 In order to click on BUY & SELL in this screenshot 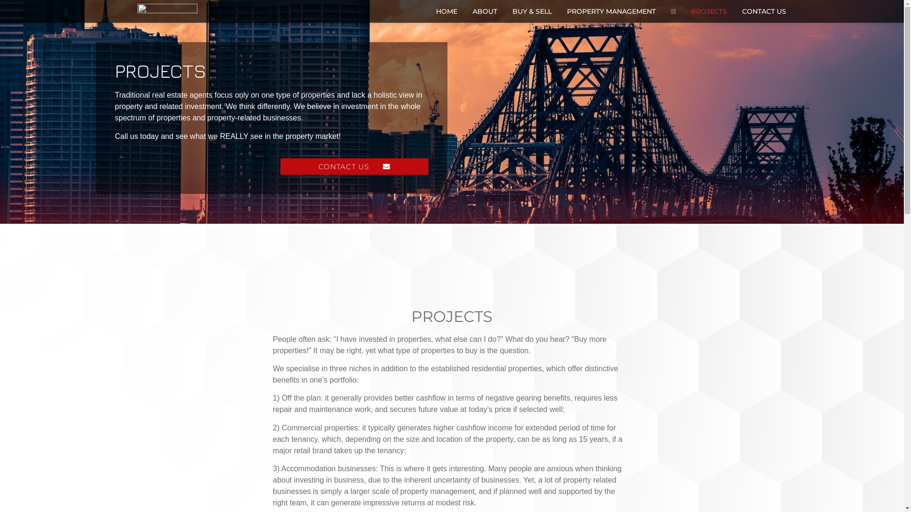, I will do `click(532, 11)`.